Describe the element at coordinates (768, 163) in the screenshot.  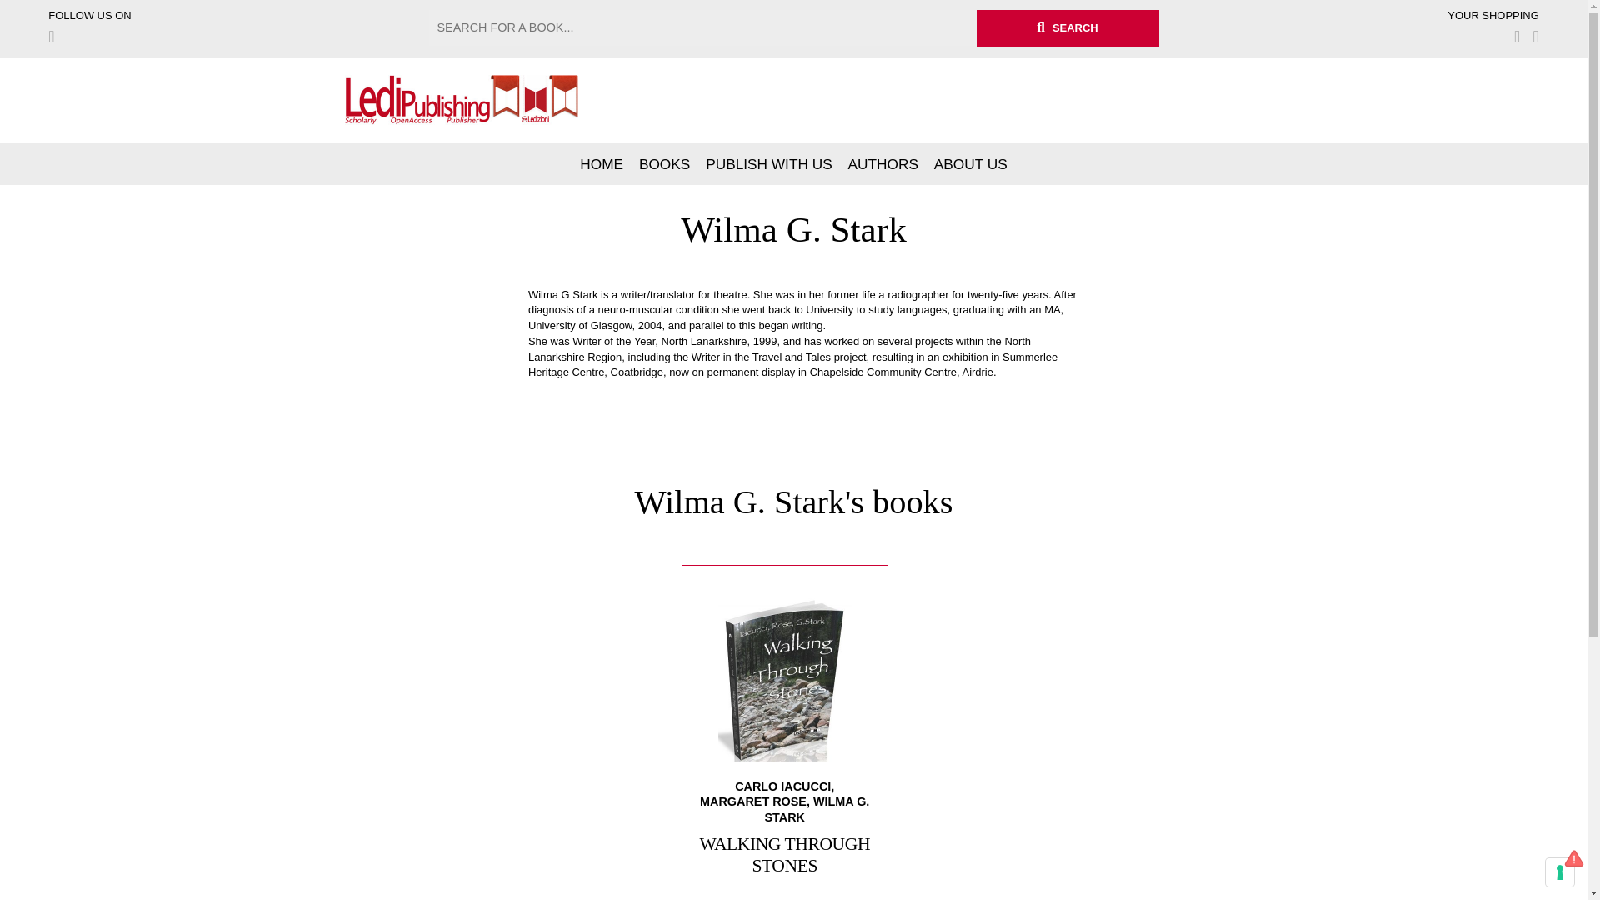
I see `PUBLISH WITH US` at that location.